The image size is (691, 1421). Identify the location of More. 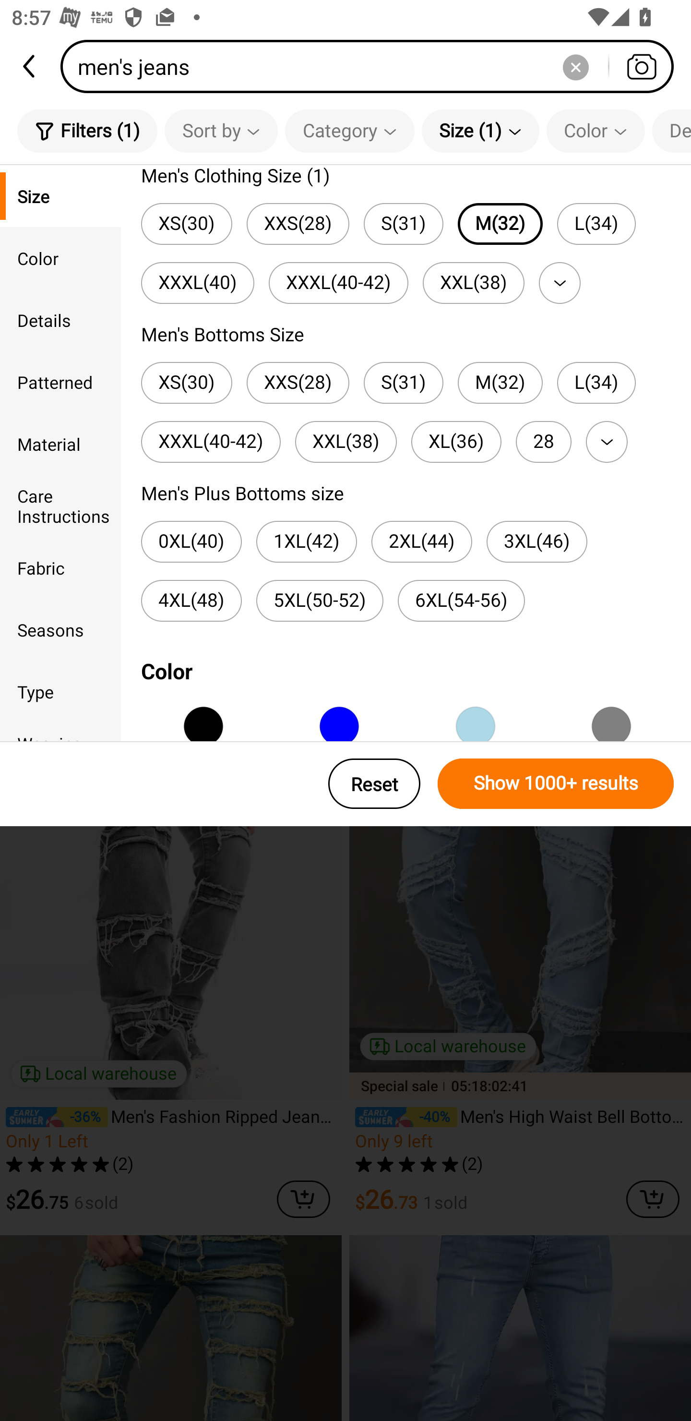
(607, 442).